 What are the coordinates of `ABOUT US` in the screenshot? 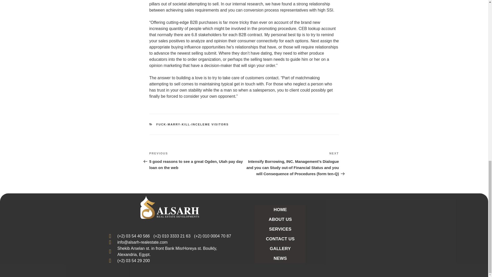 It's located at (280, 220).